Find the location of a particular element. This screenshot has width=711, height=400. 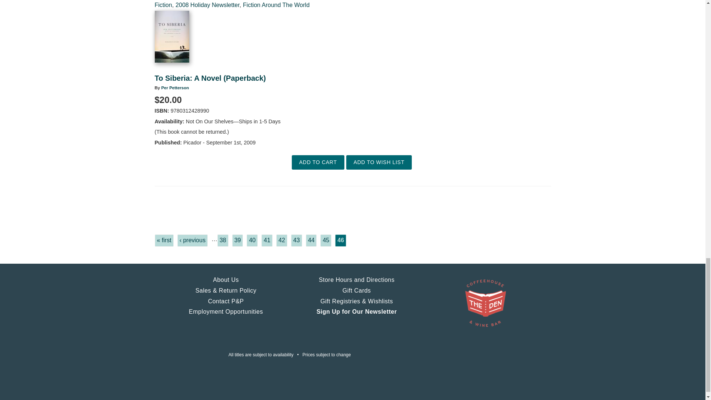

Add to Cart is located at coordinates (318, 162).